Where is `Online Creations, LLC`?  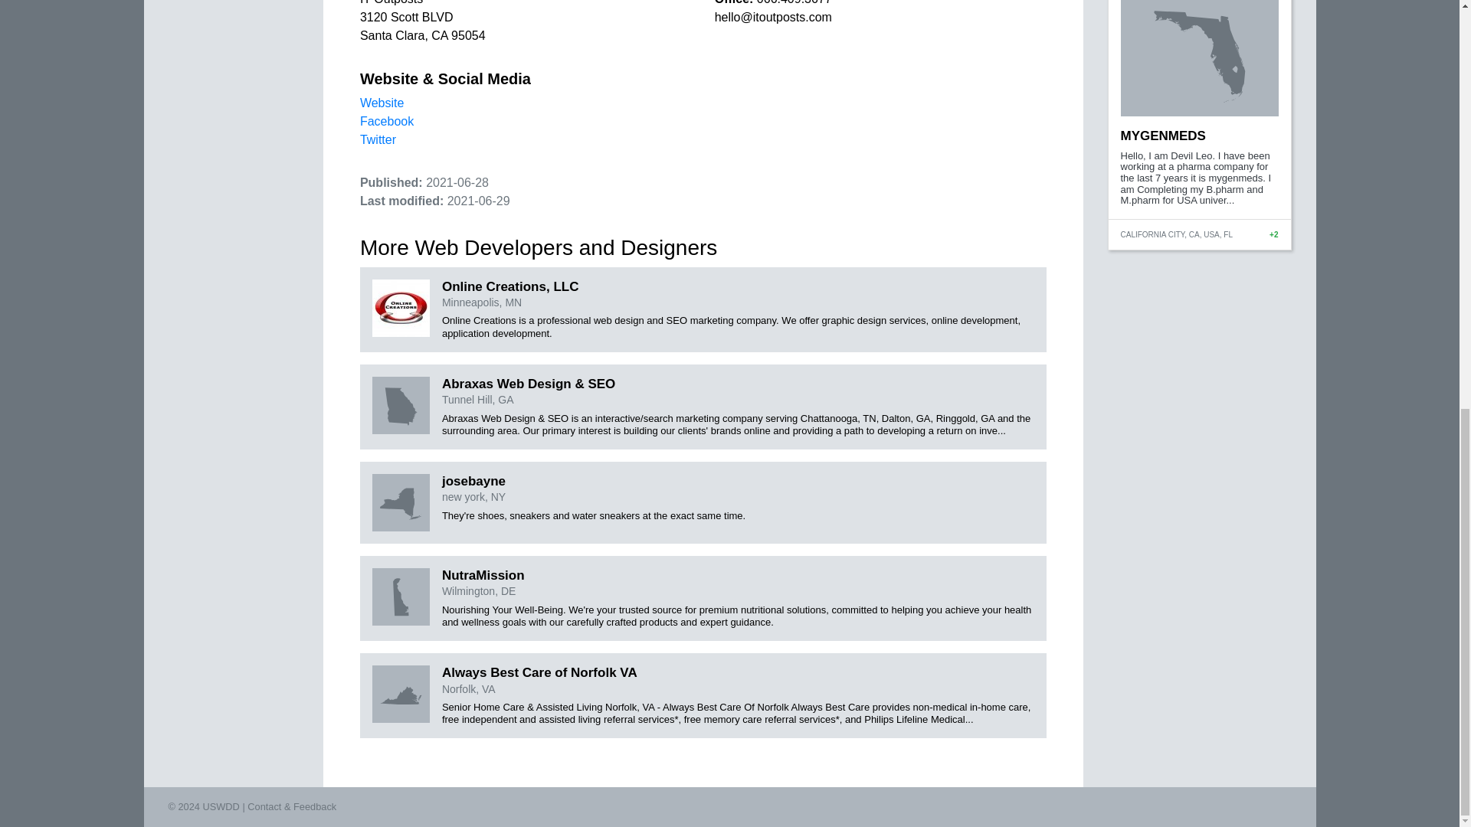
Online Creations, LLC is located at coordinates (510, 286).